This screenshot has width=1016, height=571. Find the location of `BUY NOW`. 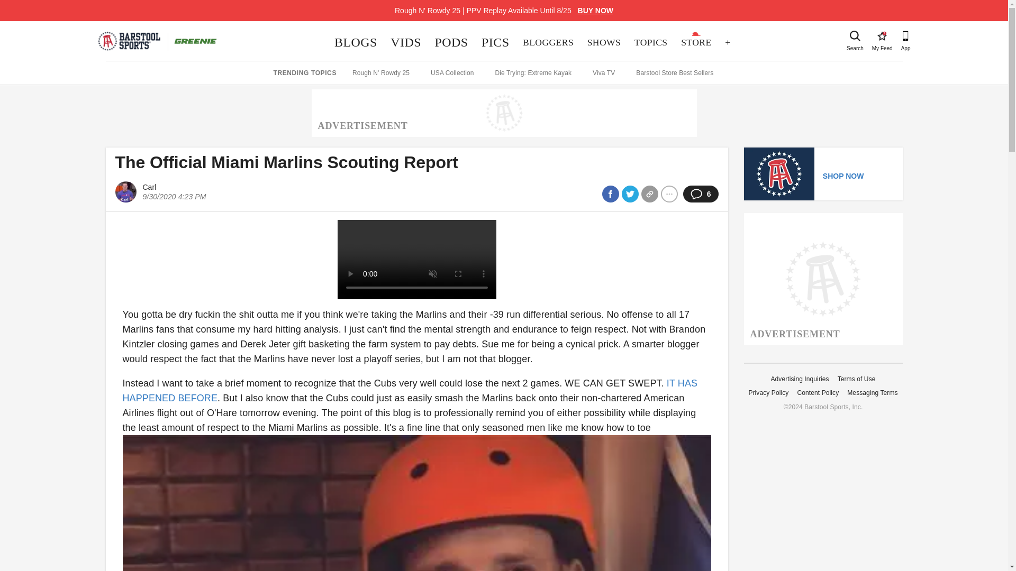

BUY NOW is located at coordinates (596, 11).